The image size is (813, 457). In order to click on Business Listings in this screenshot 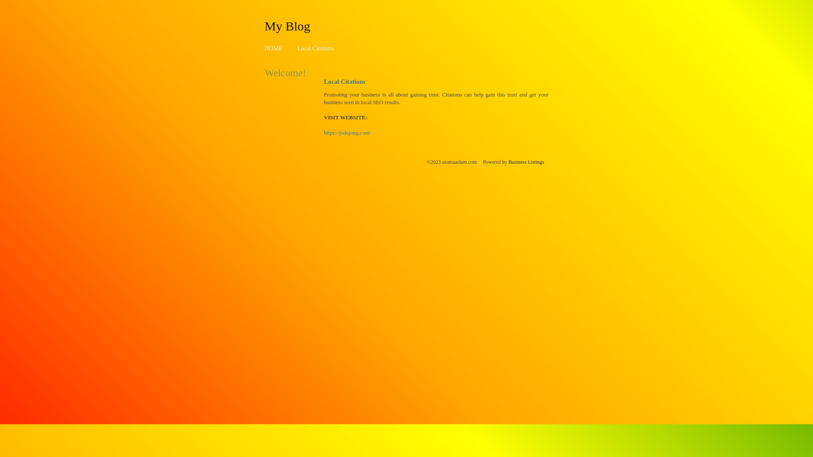, I will do `click(526, 162)`.